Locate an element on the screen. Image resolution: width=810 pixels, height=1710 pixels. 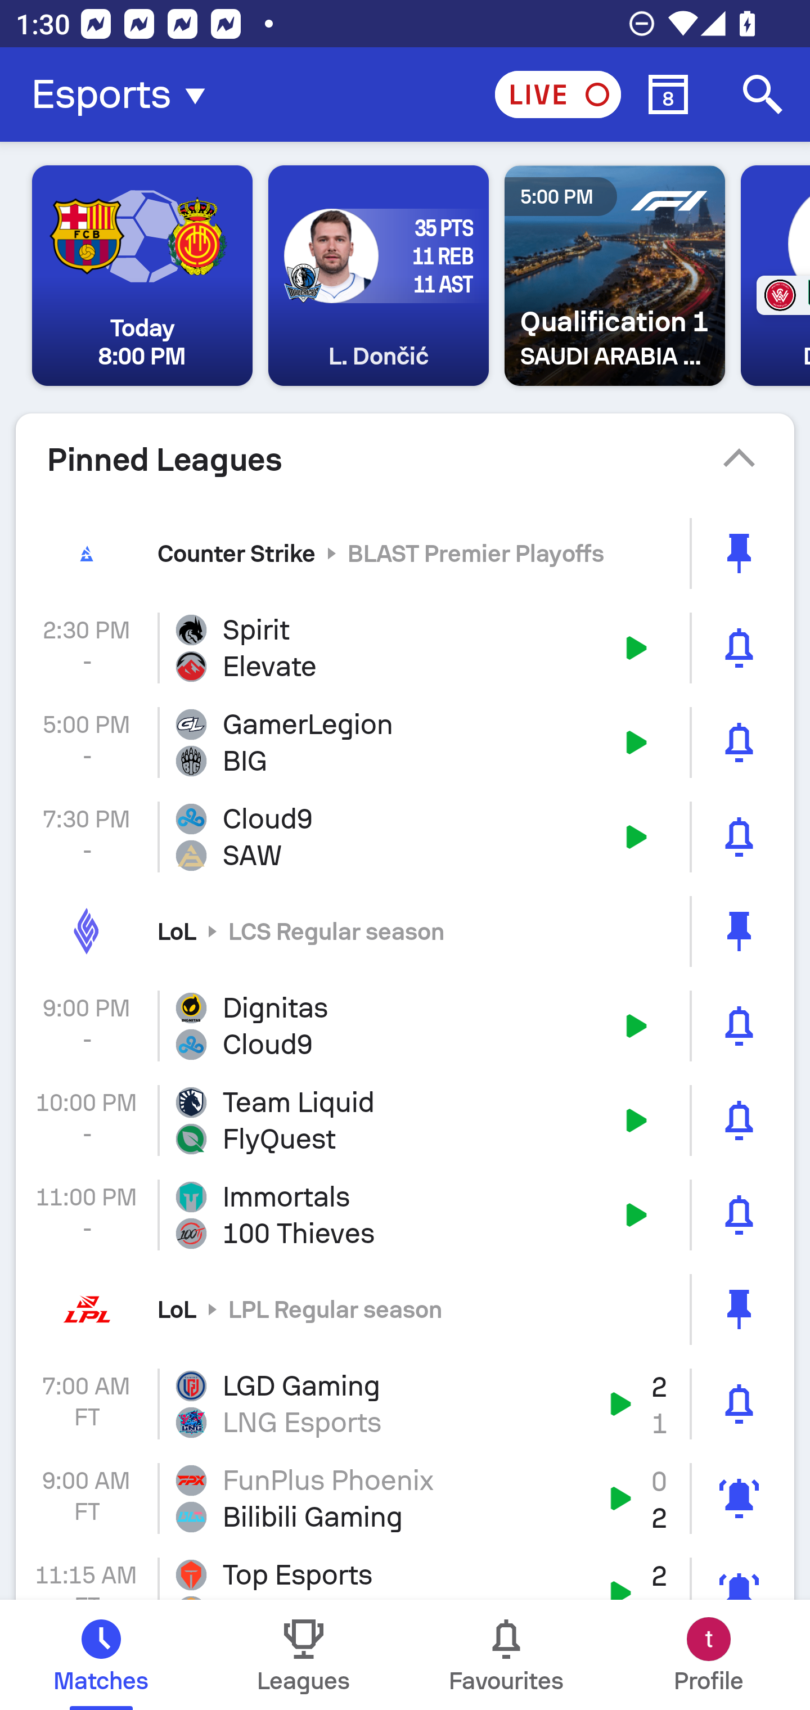
7:30 PM - Cloud9 SAW is located at coordinates (405, 837).